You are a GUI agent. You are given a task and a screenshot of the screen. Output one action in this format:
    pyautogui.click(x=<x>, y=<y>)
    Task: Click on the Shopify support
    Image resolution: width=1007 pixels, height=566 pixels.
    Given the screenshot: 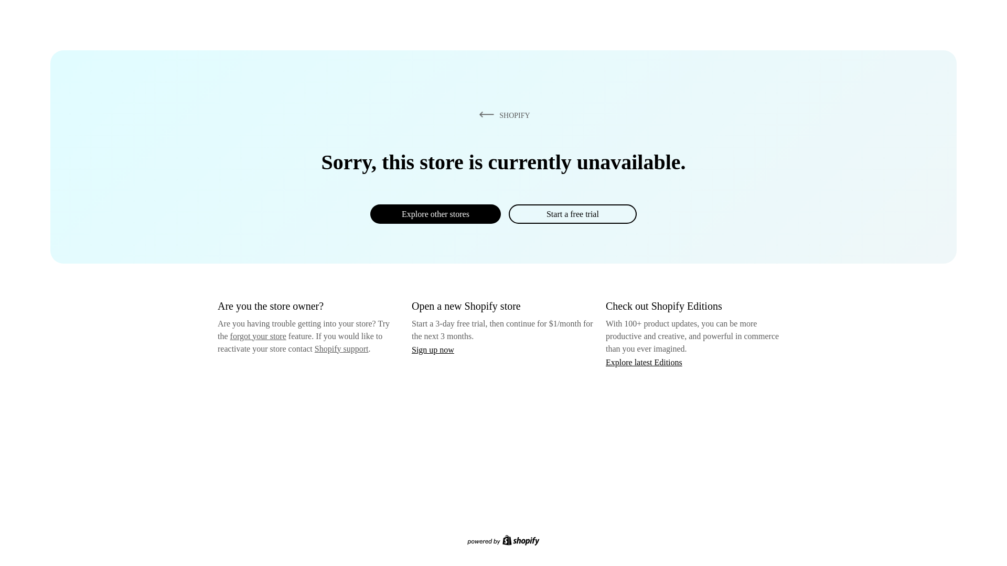 What is the action you would take?
    pyautogui.click(x=341, y=348)
    